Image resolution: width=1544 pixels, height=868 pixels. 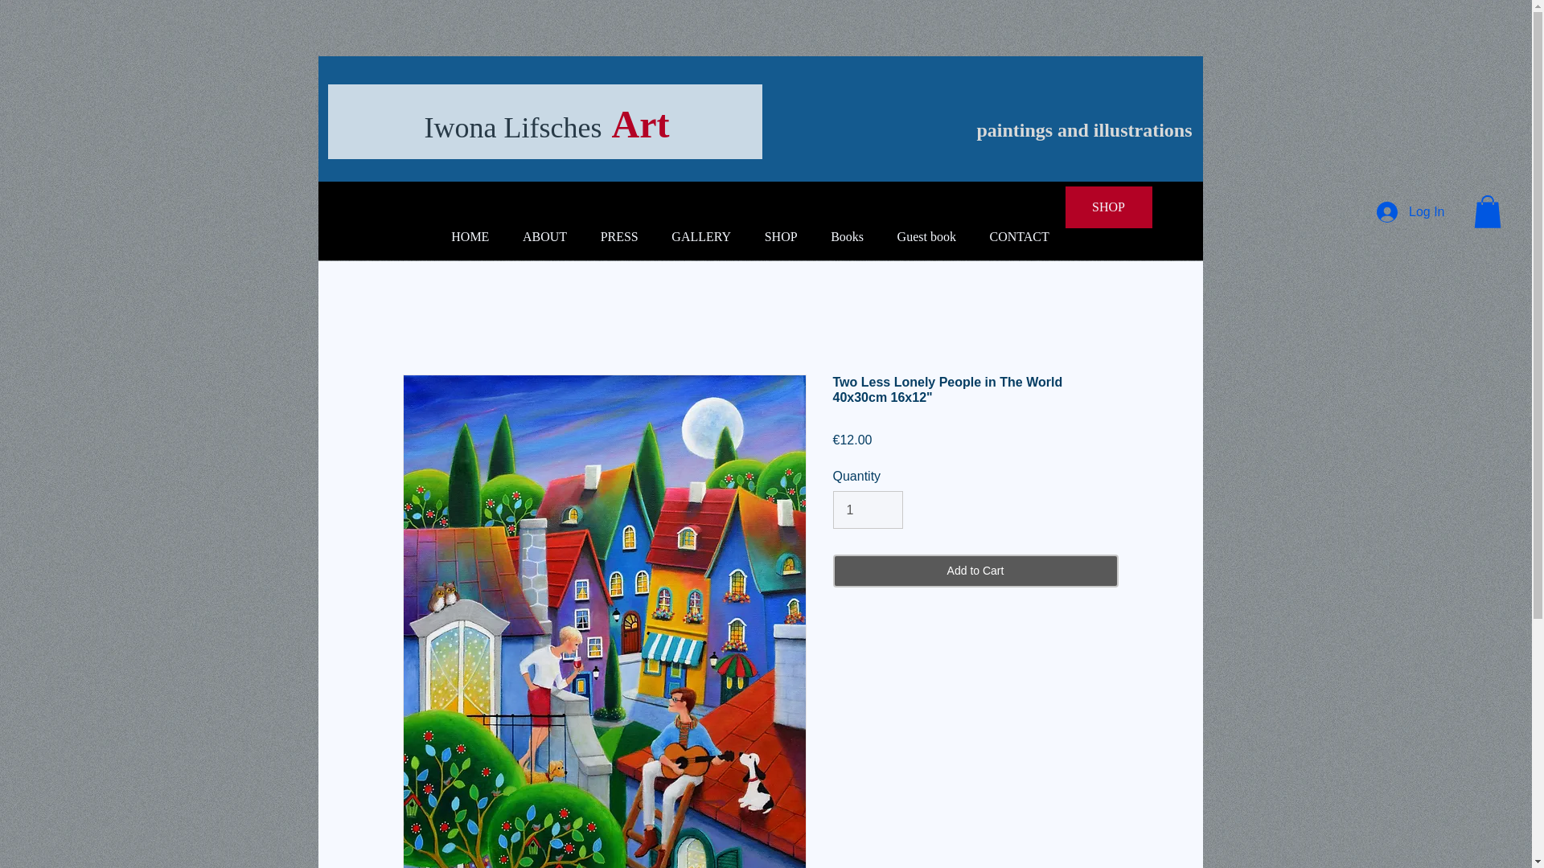 What do you see at coordinates (780, 236) in the screenshot?
I see `SHOP` at bounding box center [780, 236].